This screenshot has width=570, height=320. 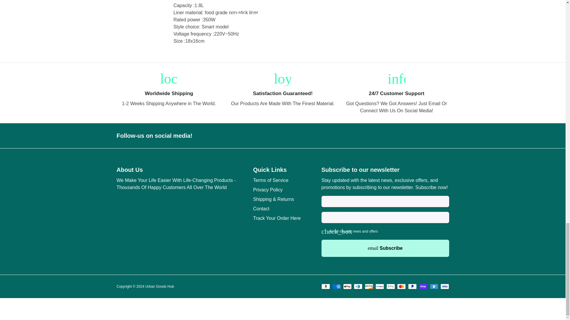 I want to click on Mastercard, so click(x=401, y=286).